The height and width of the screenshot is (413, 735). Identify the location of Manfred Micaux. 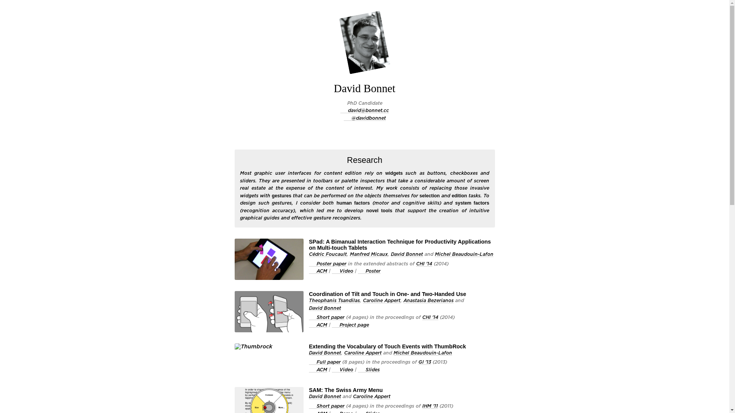
(369, 255).